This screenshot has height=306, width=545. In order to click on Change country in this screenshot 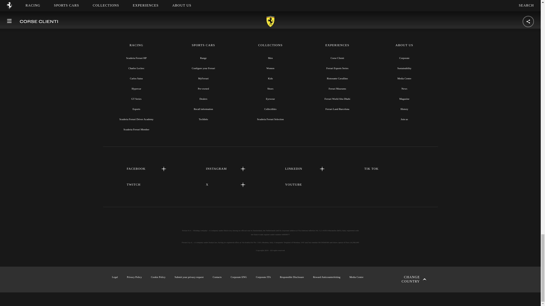, I will do `click(408, 279)`.